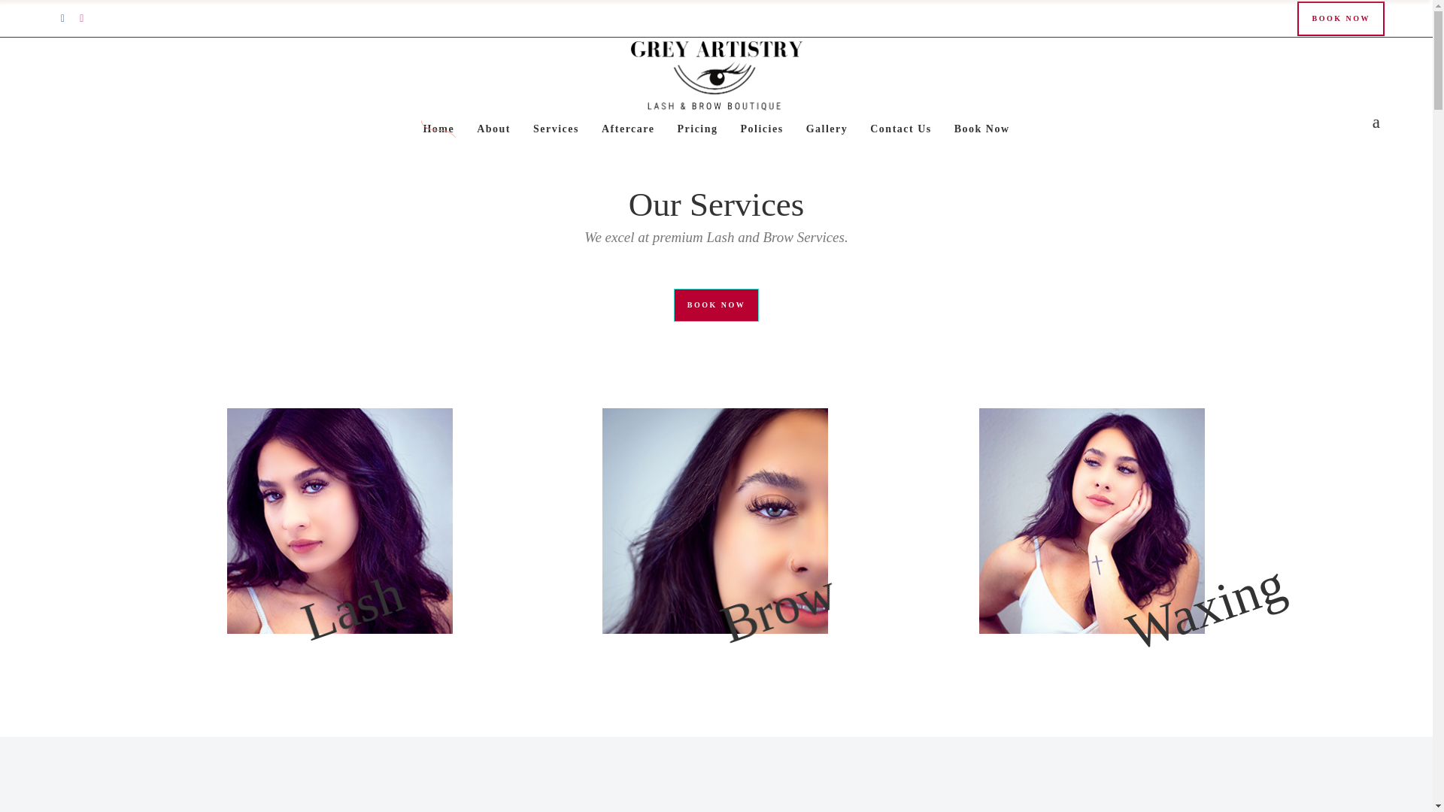 The image size is (1444, 812). I want to click on BOOK NOW, so click(1340, 18).